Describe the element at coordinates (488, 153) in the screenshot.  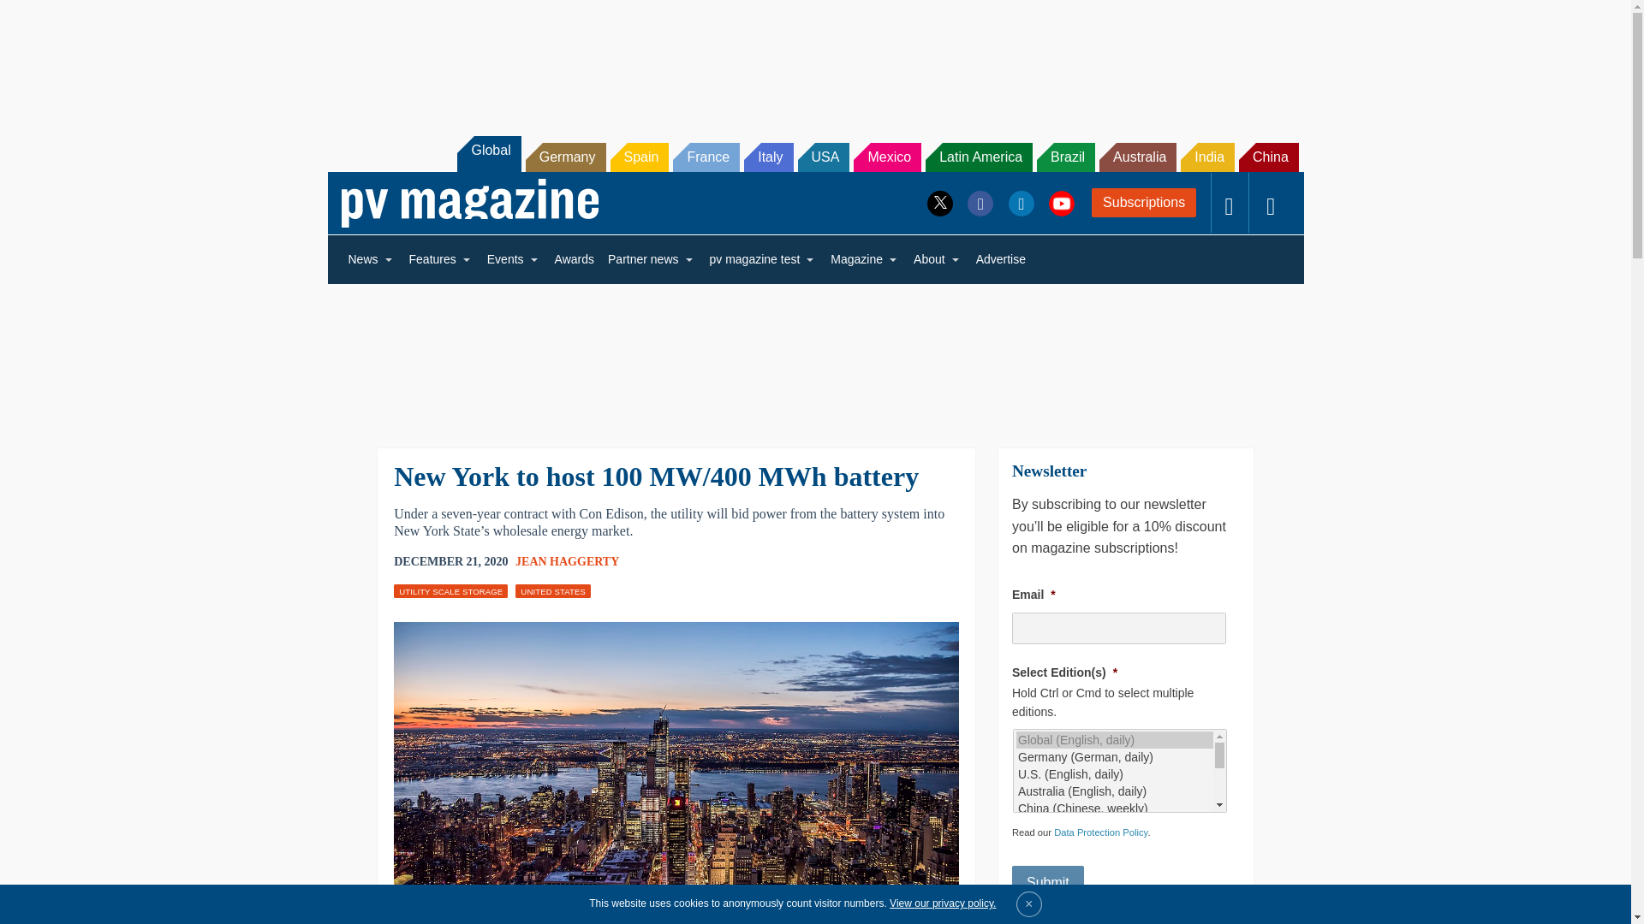
I see `Global` at that location.